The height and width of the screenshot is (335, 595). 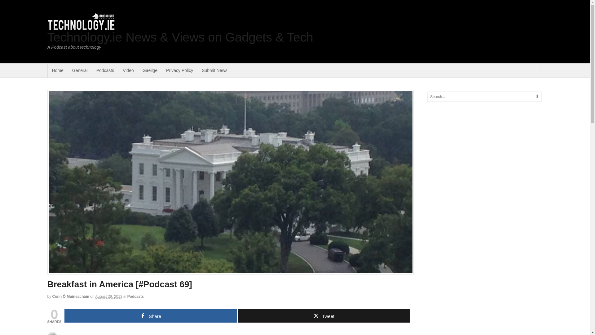 What do you see at coordinates (150, 70) in the screenshot?
I see `Gaeilge` at bounding box center [150, 70].